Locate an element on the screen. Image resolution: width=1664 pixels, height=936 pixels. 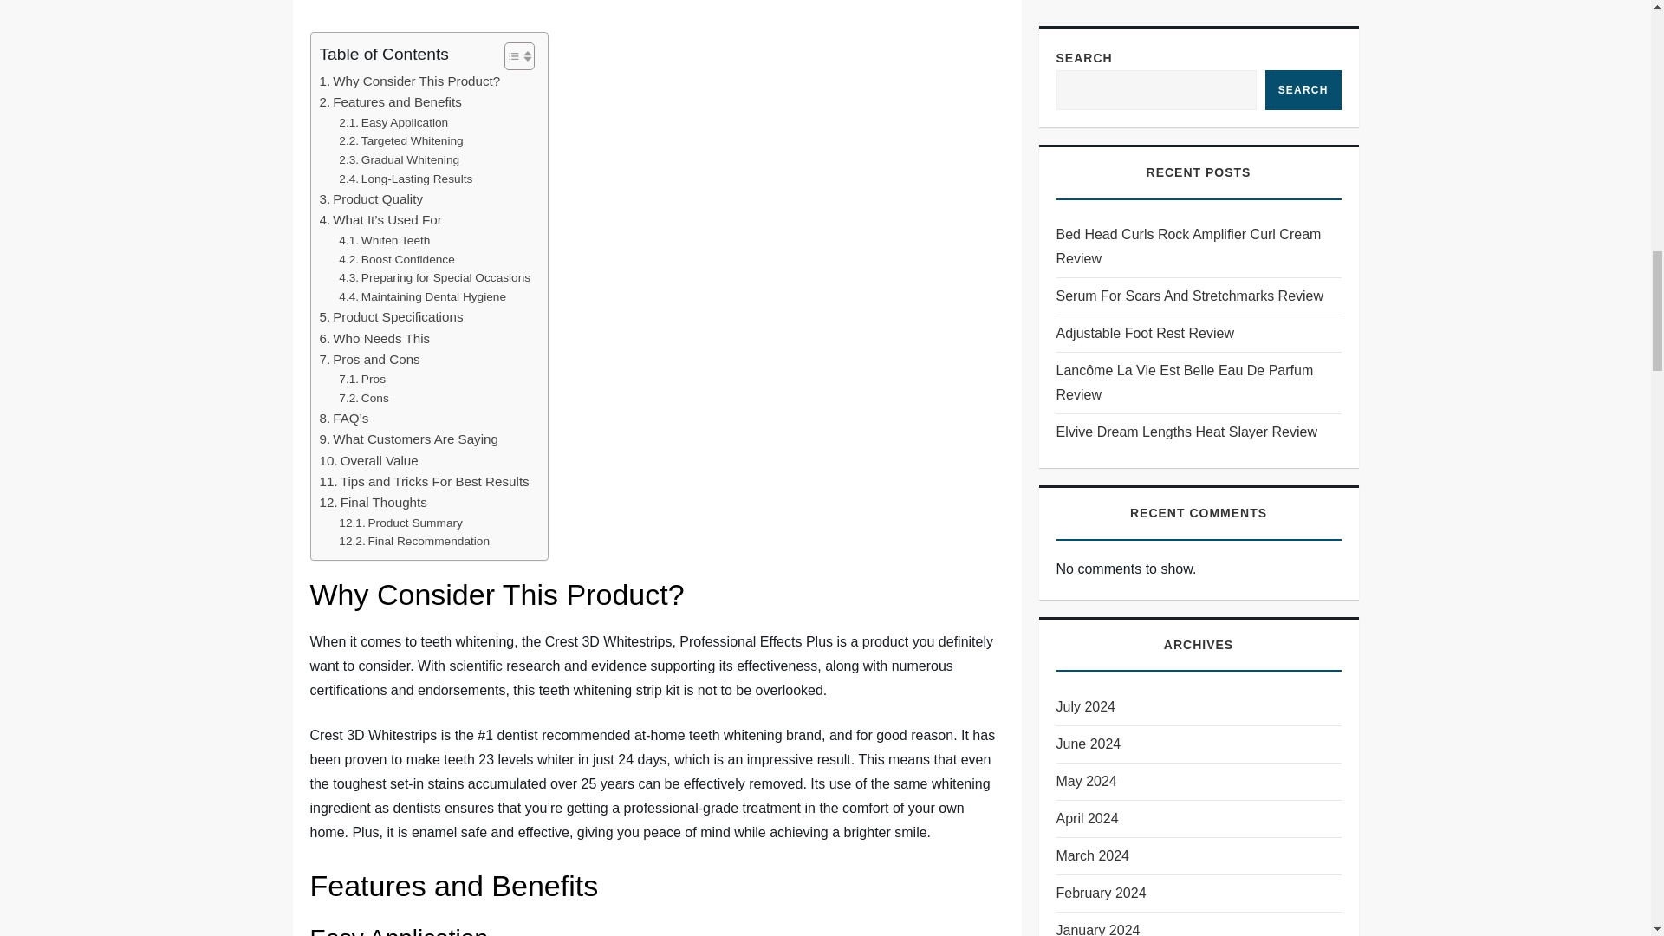
Targeted Whitening is located at coordinates (400, 140).